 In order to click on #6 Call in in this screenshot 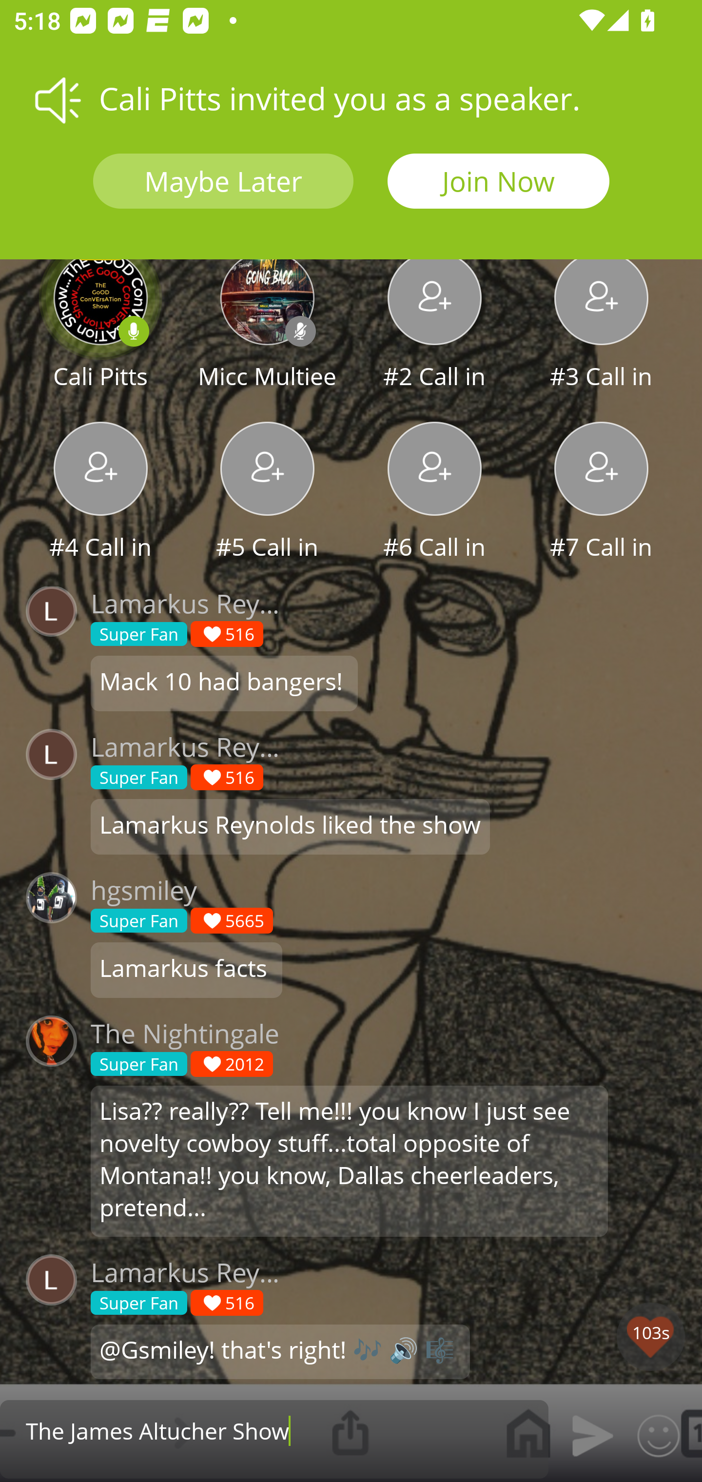, I will do `click(434, 492)`.